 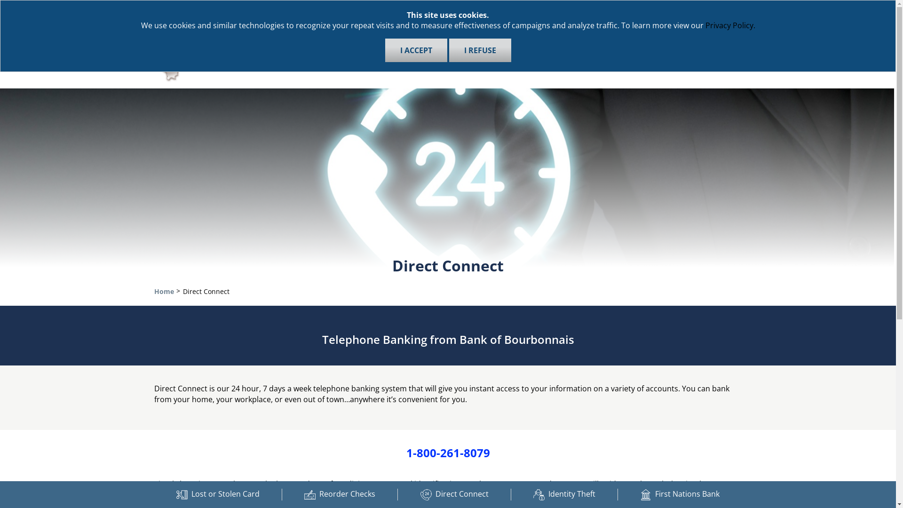 I want to click on Locations, so click(x=489, y=8).